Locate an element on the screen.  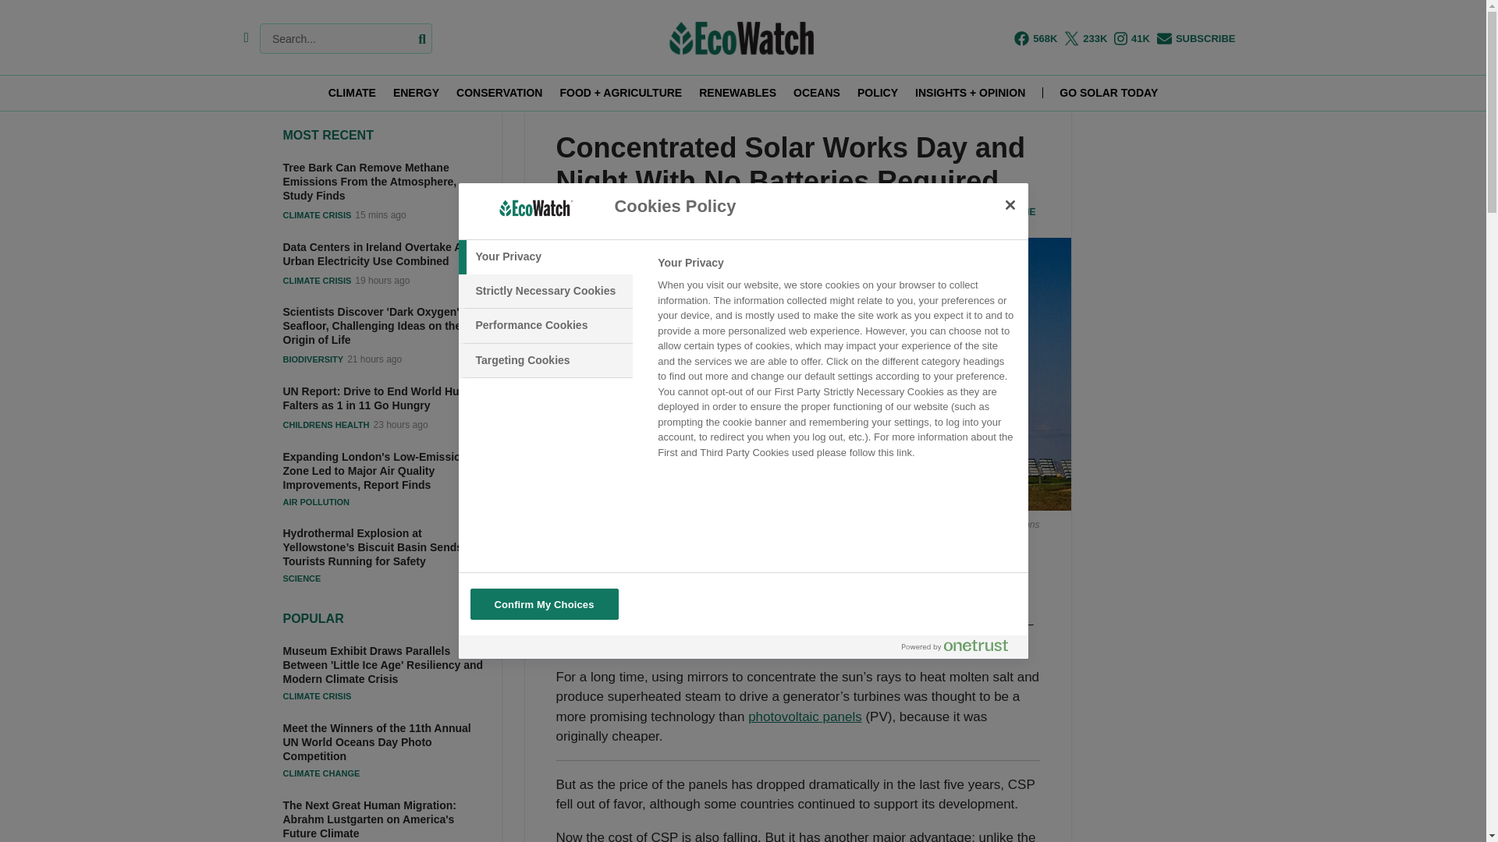
CLIMATE is located at coordinates (351, 93).